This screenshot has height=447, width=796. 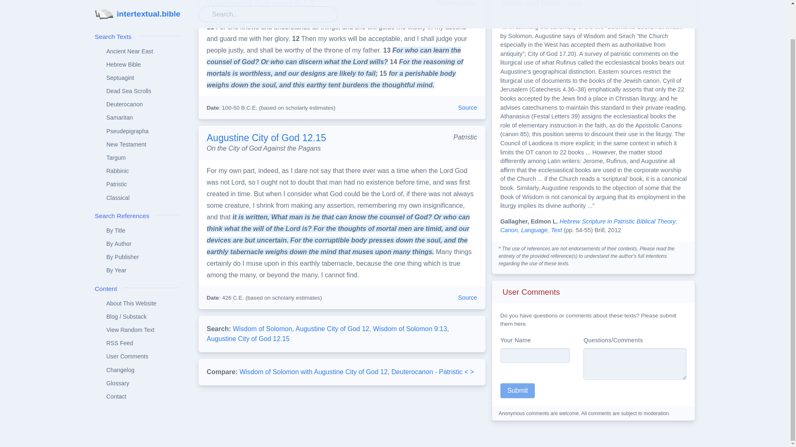 What do you see at coordinates (313, 372) in the screenshot?
I see `Wisdom of Solomon with Augustine City of God 12` at bounding box center [313, 372].